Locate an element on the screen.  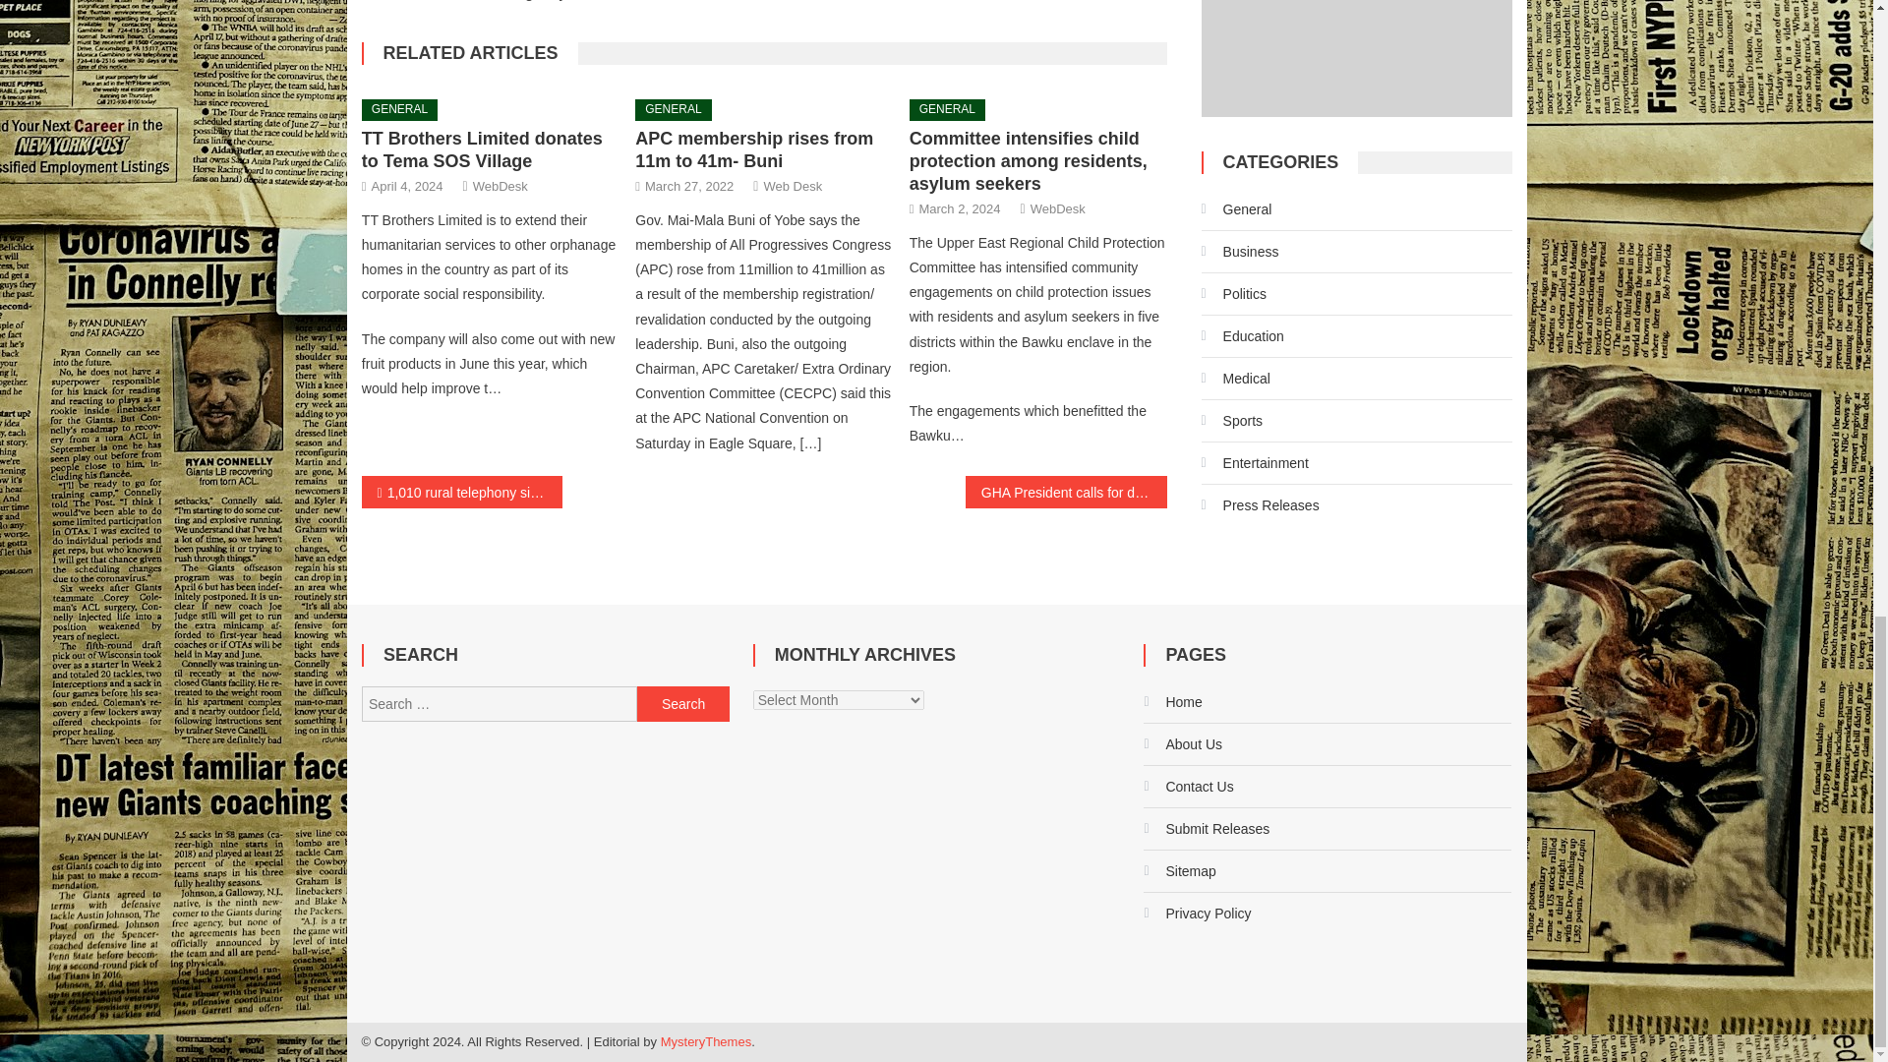
Search is located at coordinates (682, 704).